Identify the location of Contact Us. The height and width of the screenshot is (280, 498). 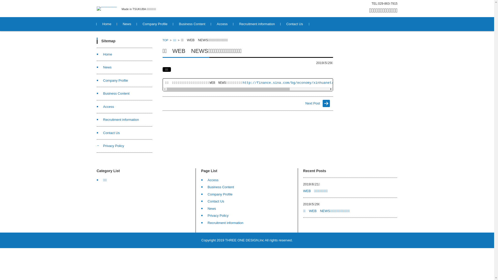
(213, 201).